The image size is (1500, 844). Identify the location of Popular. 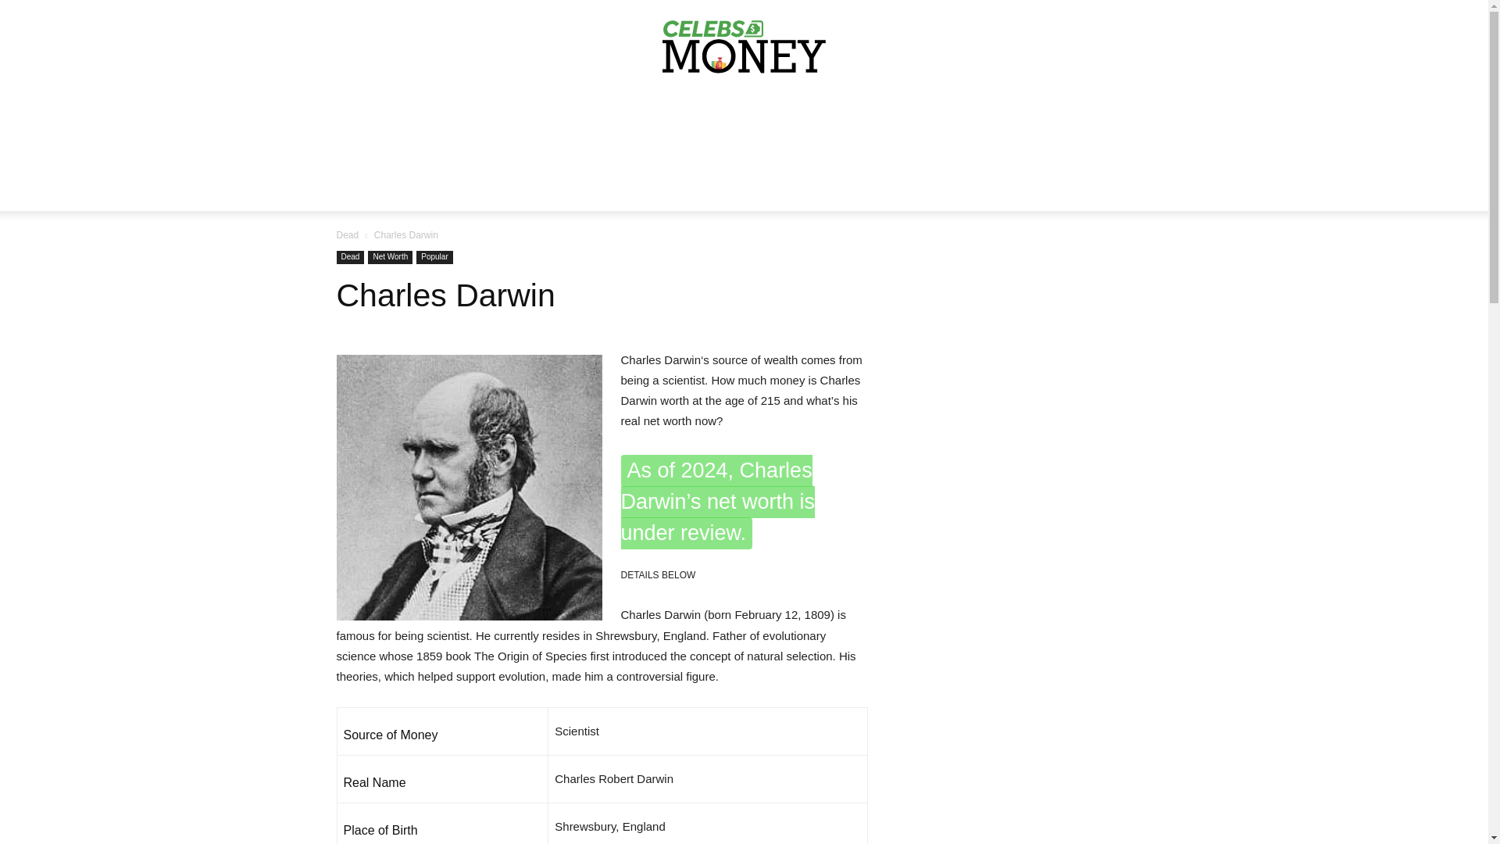
(434, 257).